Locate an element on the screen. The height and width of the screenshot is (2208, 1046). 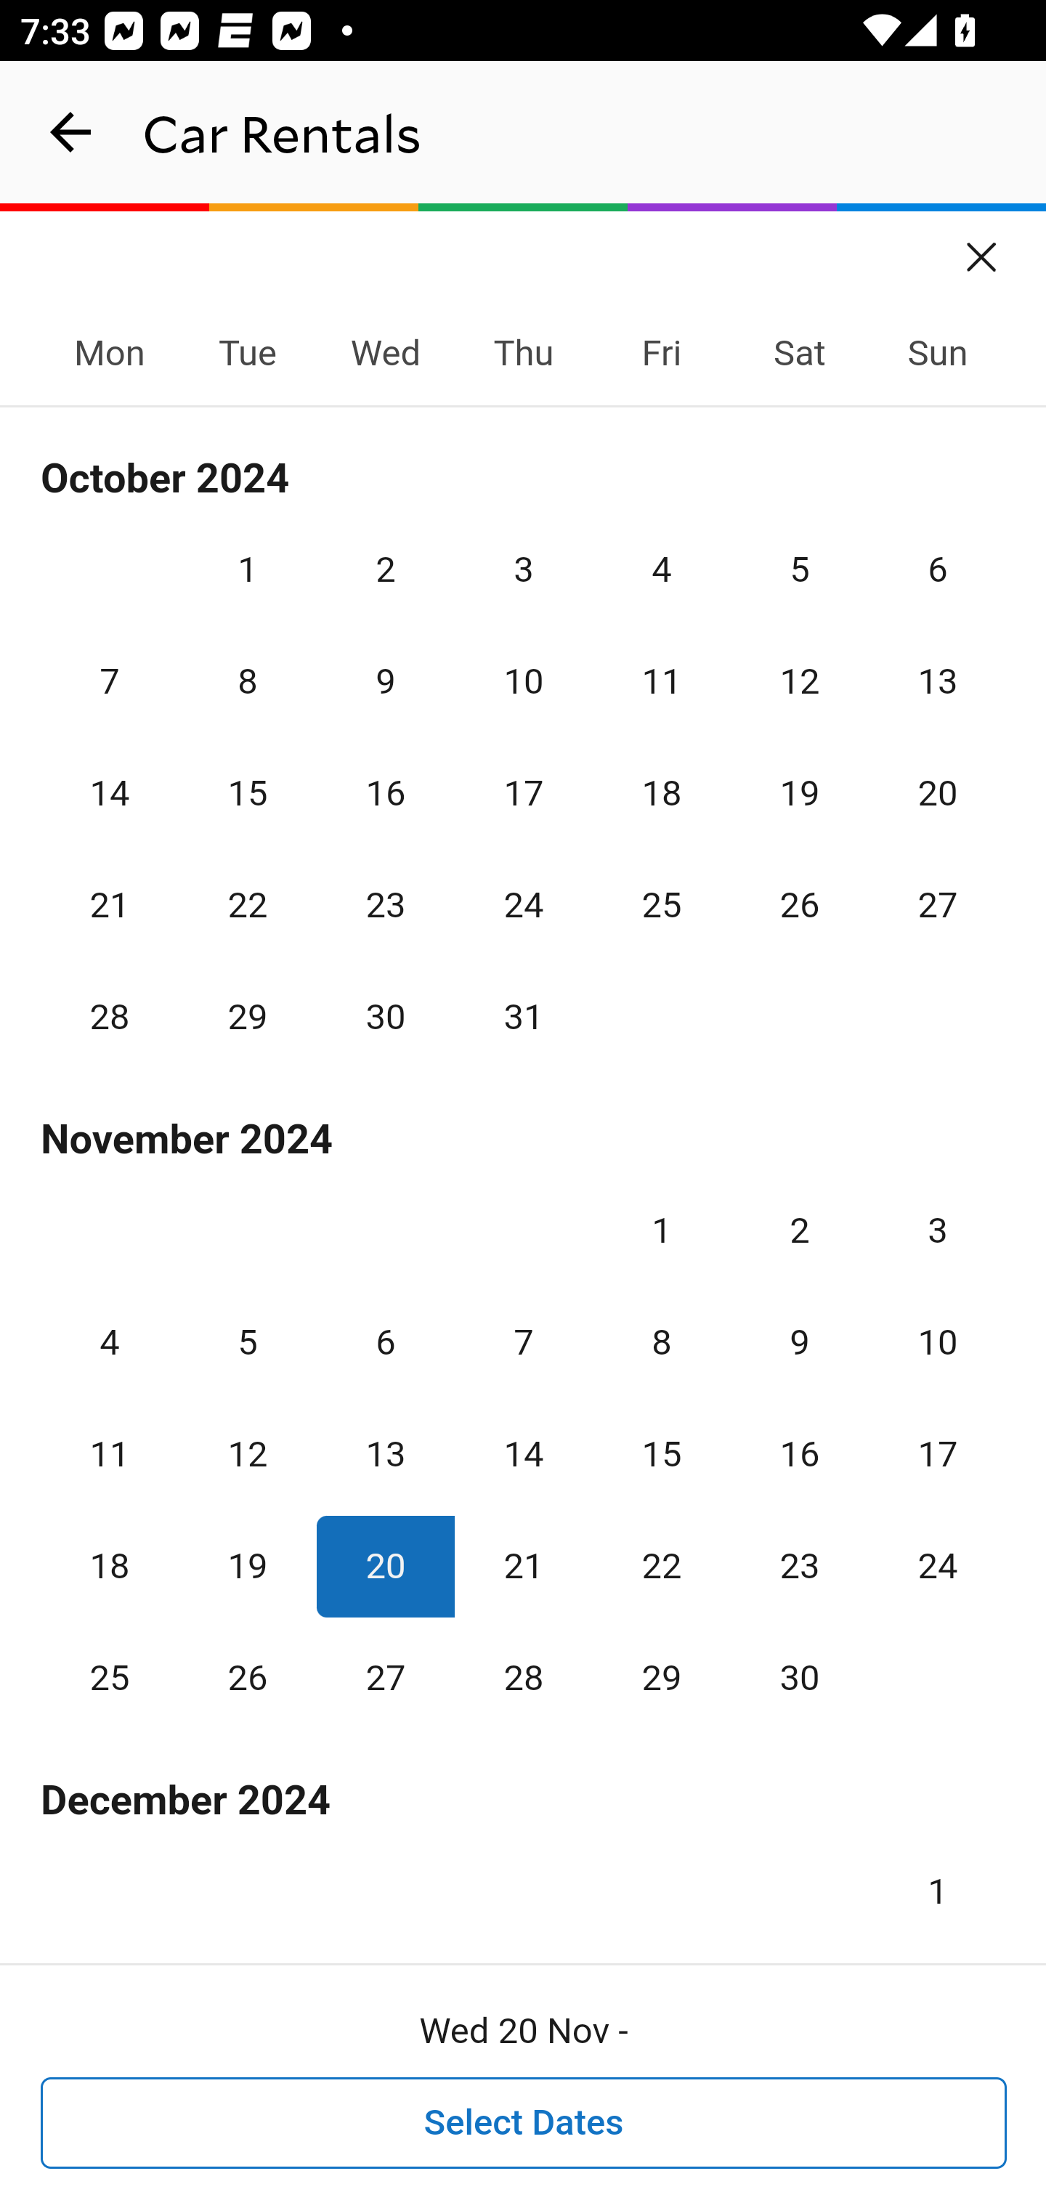
13 October 2024 is located at coordinates (937, 682).